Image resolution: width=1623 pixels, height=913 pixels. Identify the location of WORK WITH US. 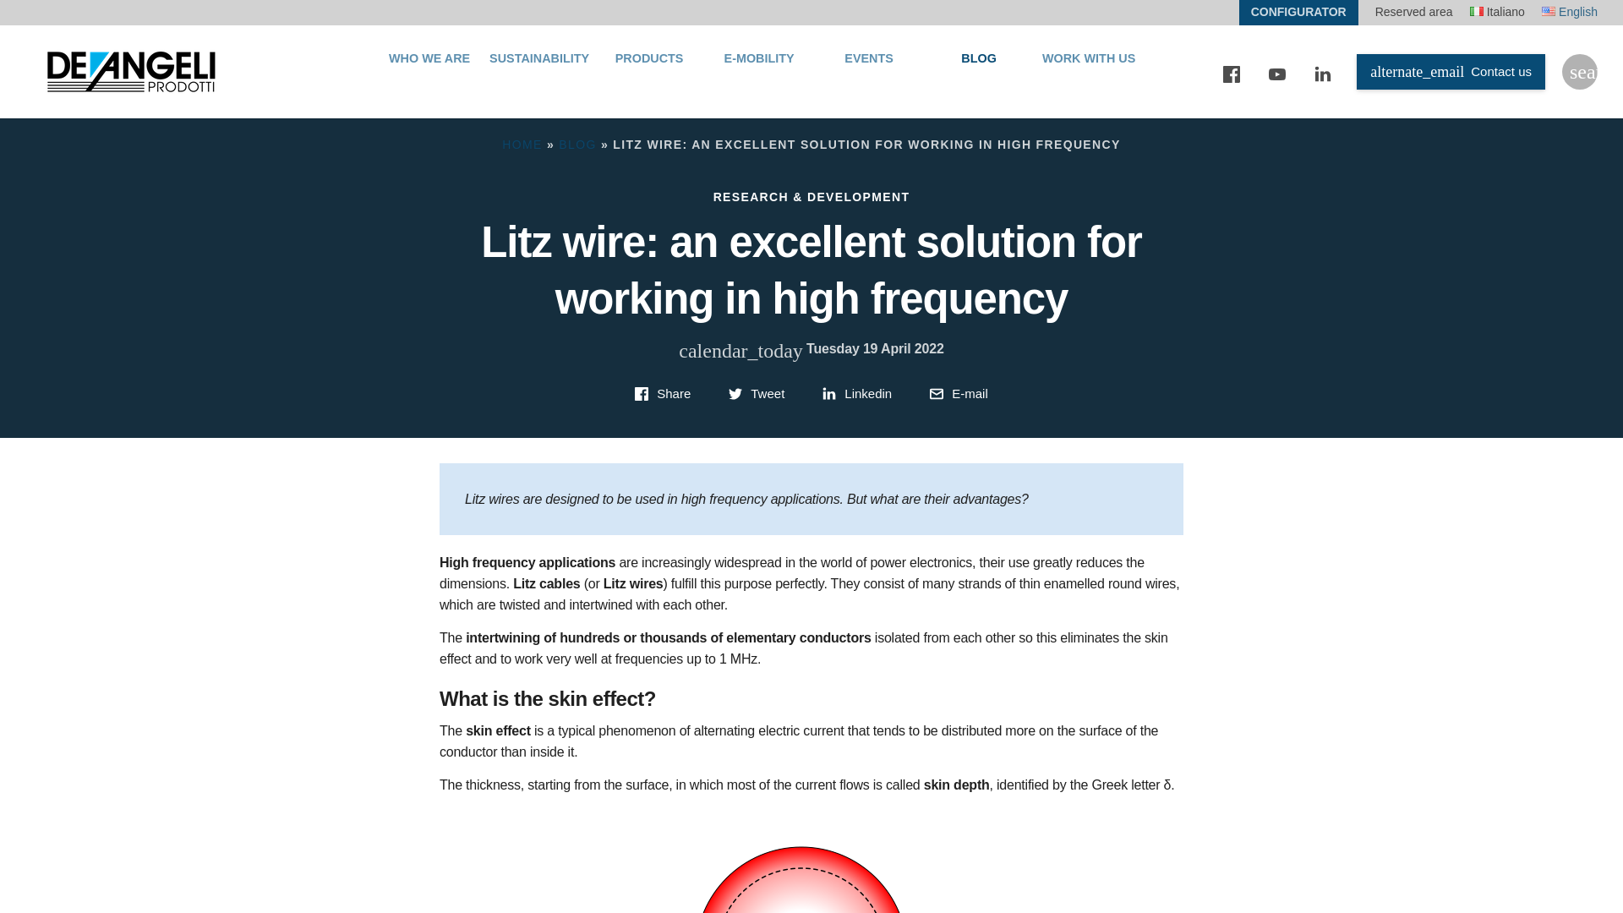
(1089, 72).